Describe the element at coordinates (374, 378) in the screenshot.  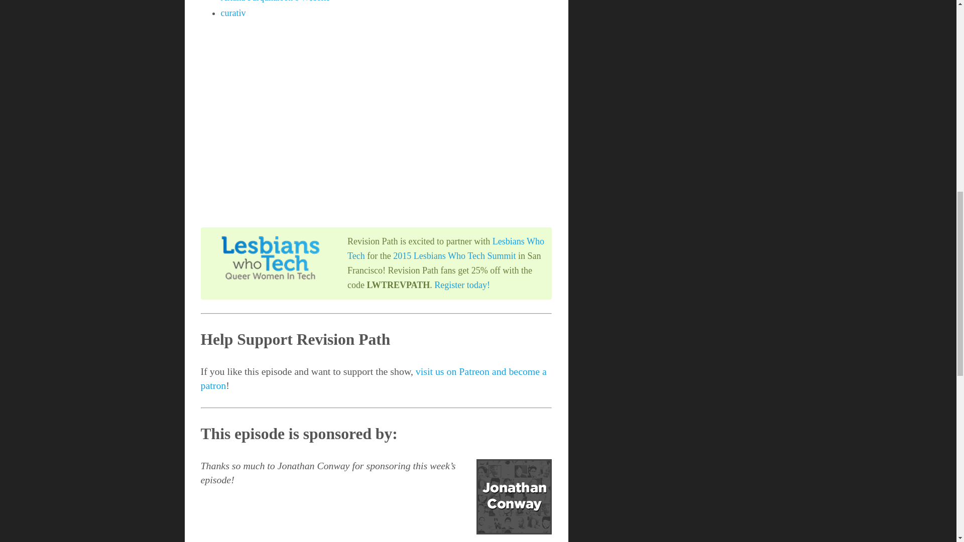
I see `visit us on Patreon and become a patron` at that location.